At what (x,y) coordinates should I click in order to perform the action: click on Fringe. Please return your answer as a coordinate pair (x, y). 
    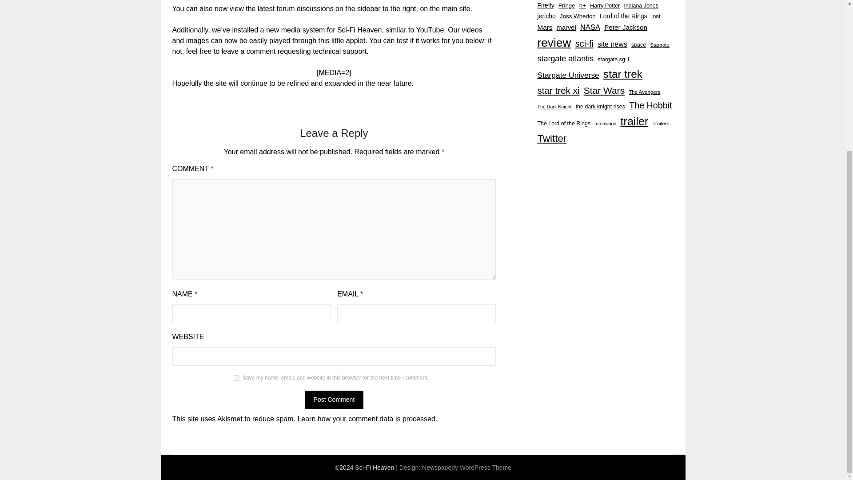
    Looking at the image, I should click on (567, 5).